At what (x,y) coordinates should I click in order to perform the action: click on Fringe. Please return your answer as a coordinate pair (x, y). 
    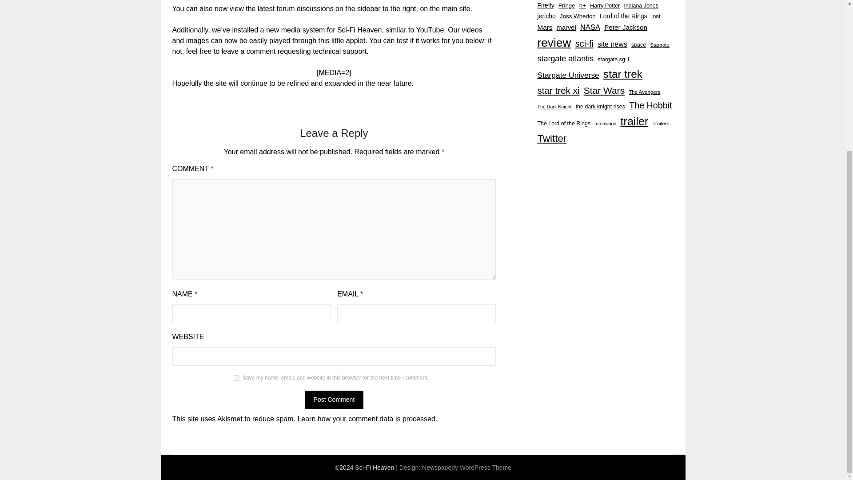
    Looking at the image, I should click on (567, 5).